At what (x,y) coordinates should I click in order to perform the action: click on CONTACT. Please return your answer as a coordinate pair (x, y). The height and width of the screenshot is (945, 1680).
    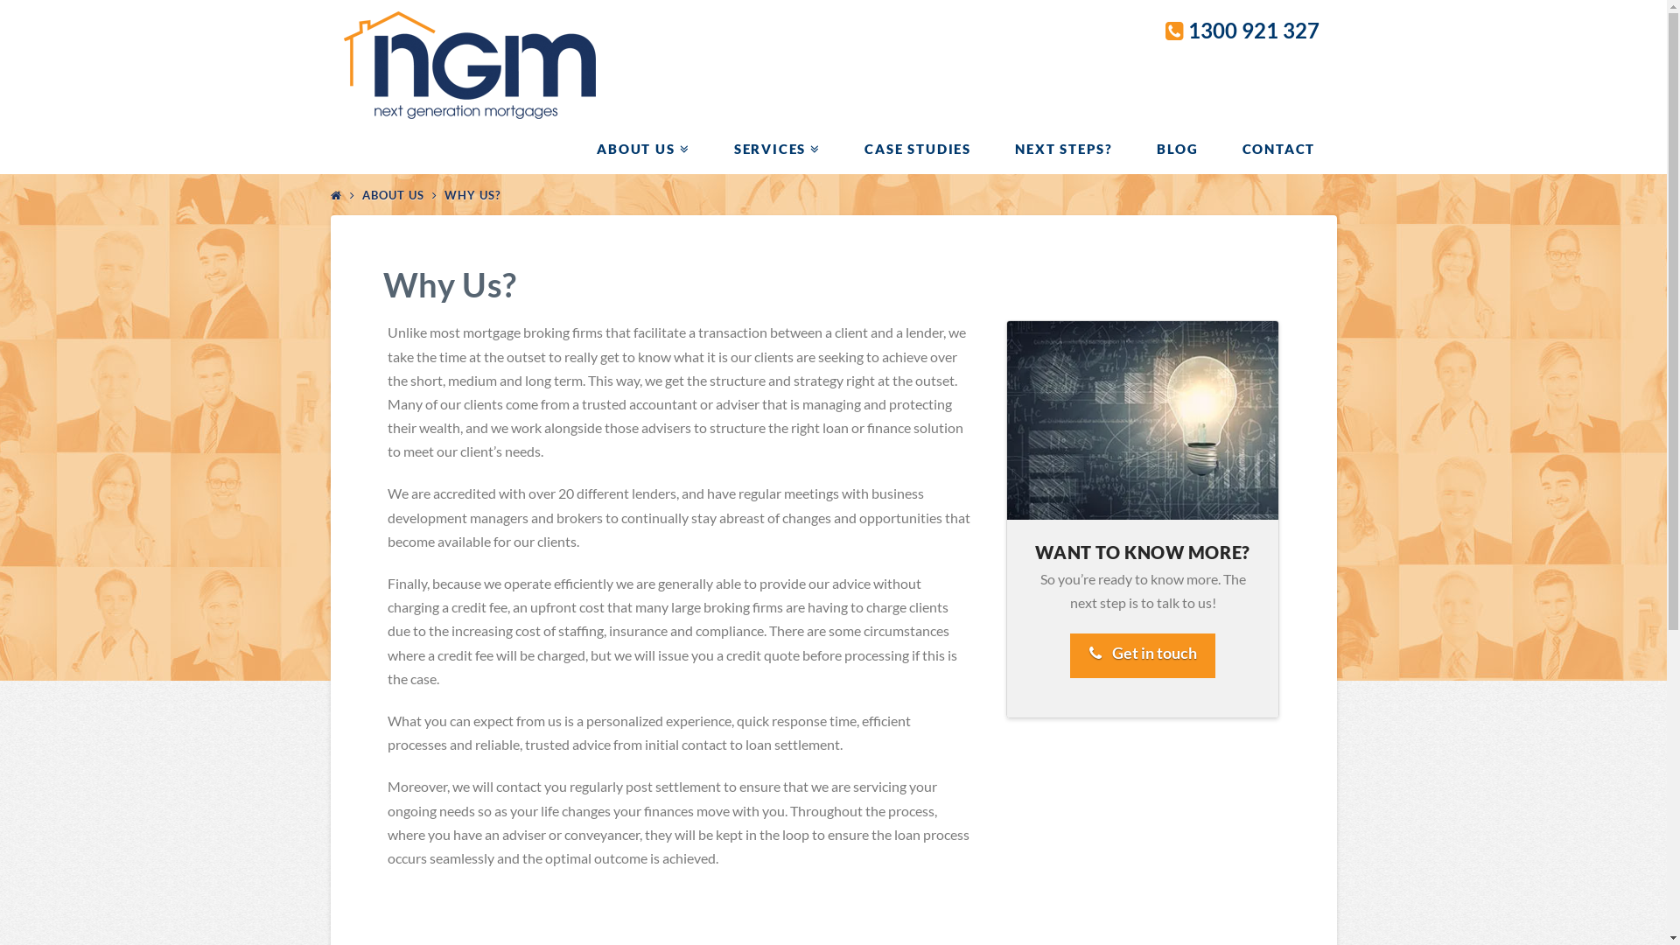
    Looking at the image, I should click on (1278, 149).